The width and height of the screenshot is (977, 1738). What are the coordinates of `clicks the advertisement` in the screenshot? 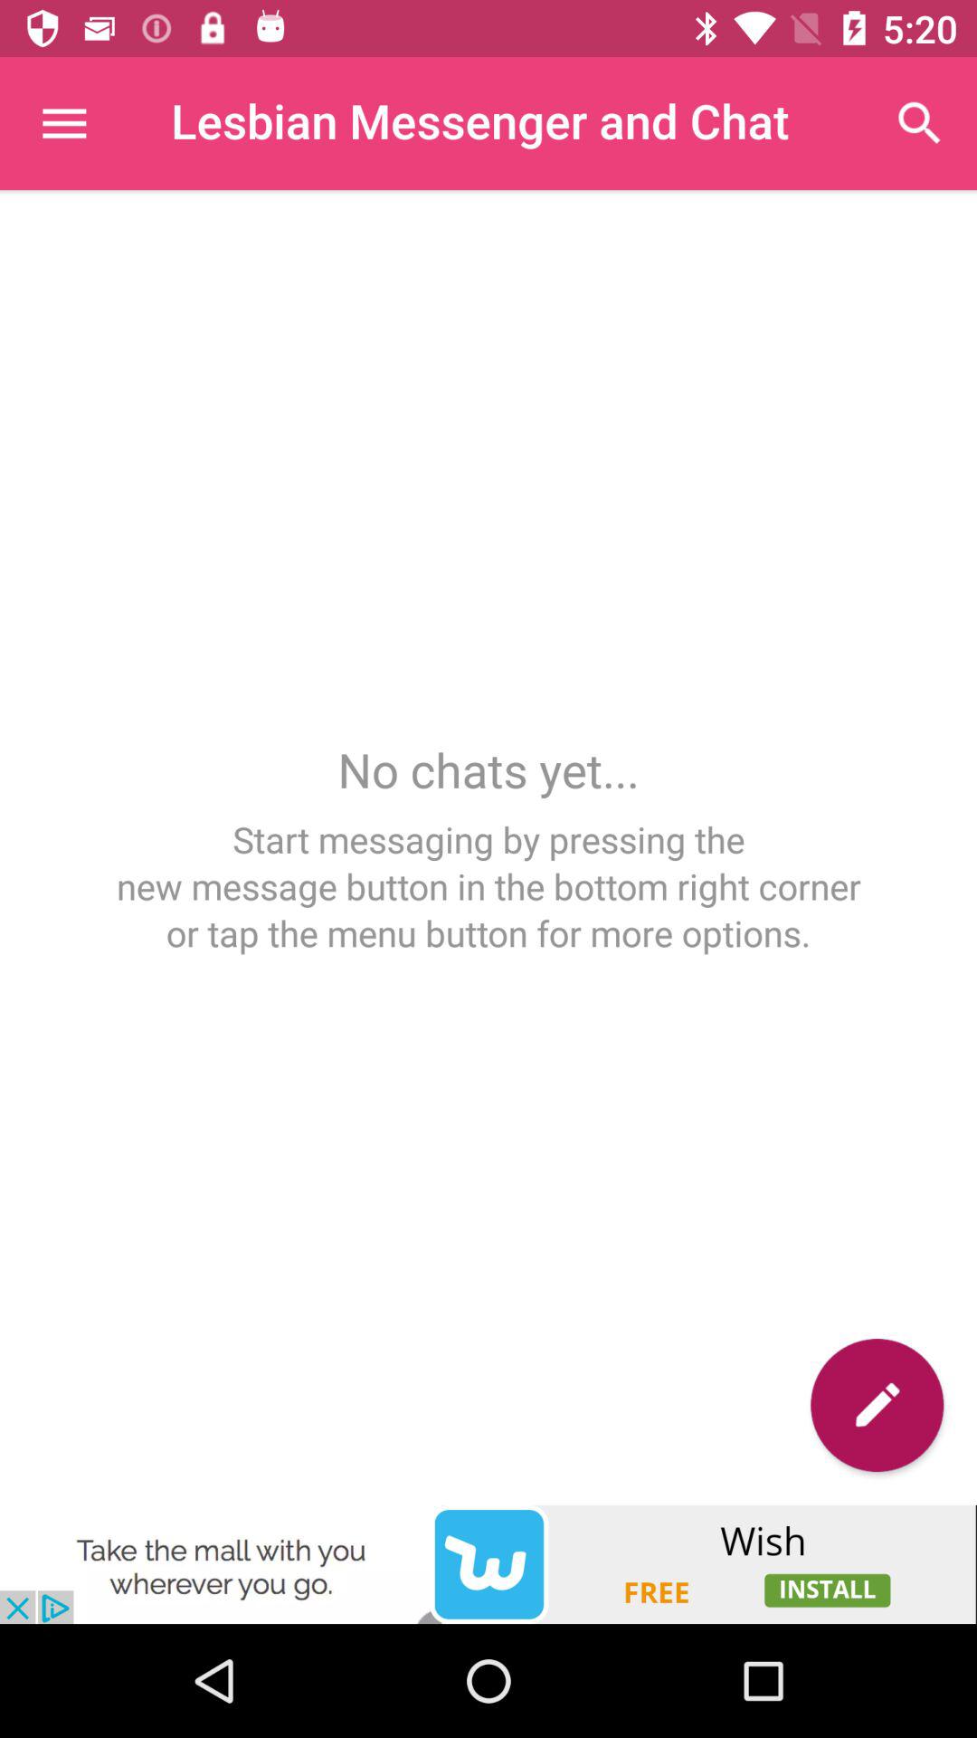 It's located at (488, 1564).